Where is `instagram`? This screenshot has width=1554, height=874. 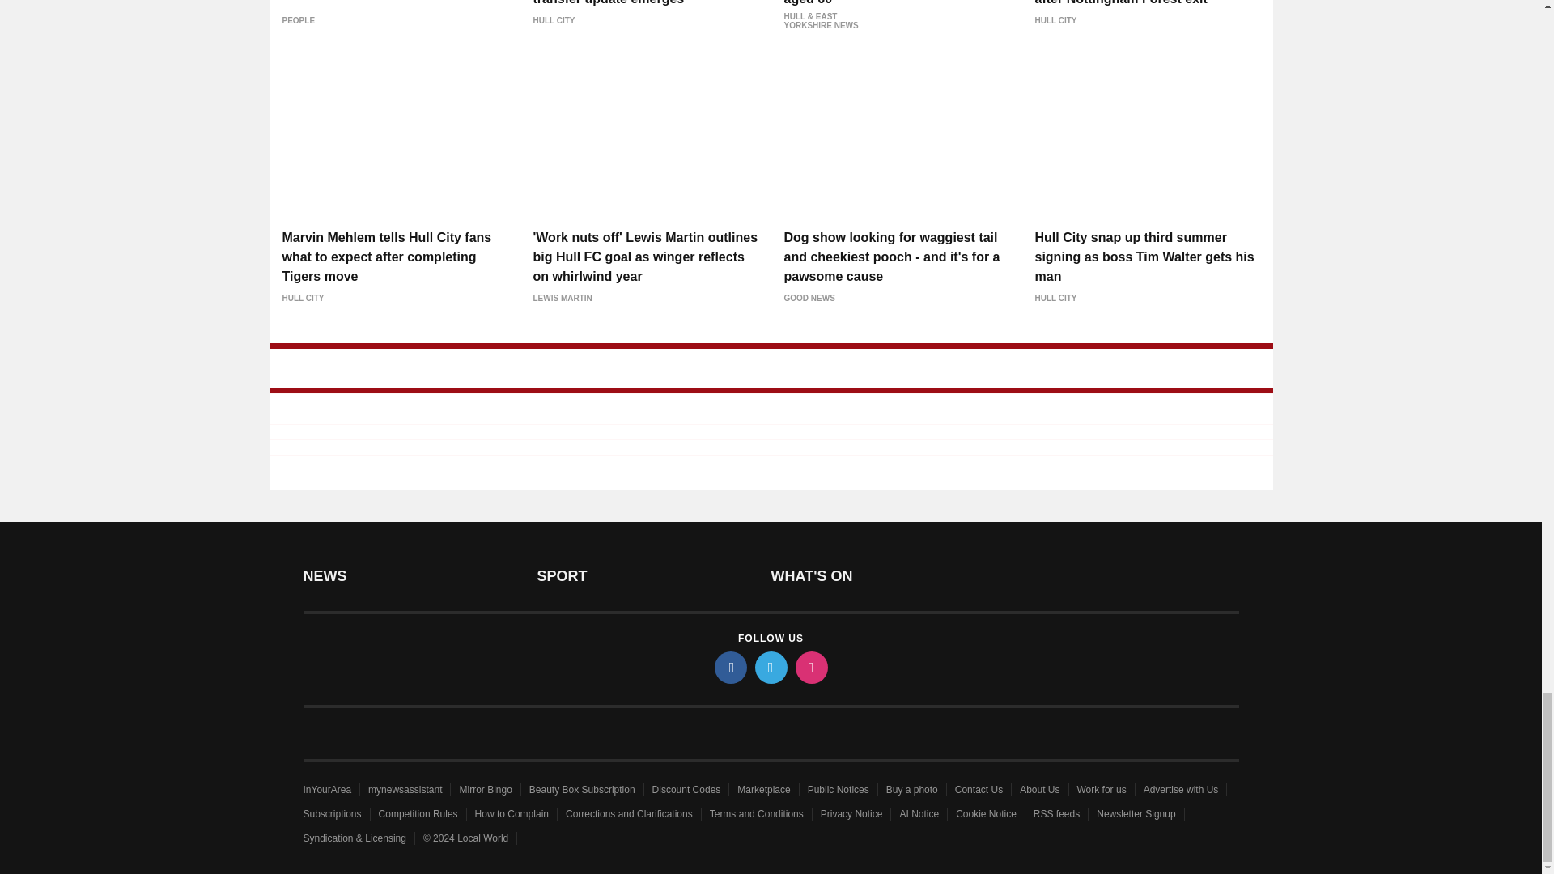
instagram is located at coordinates (810, 667).